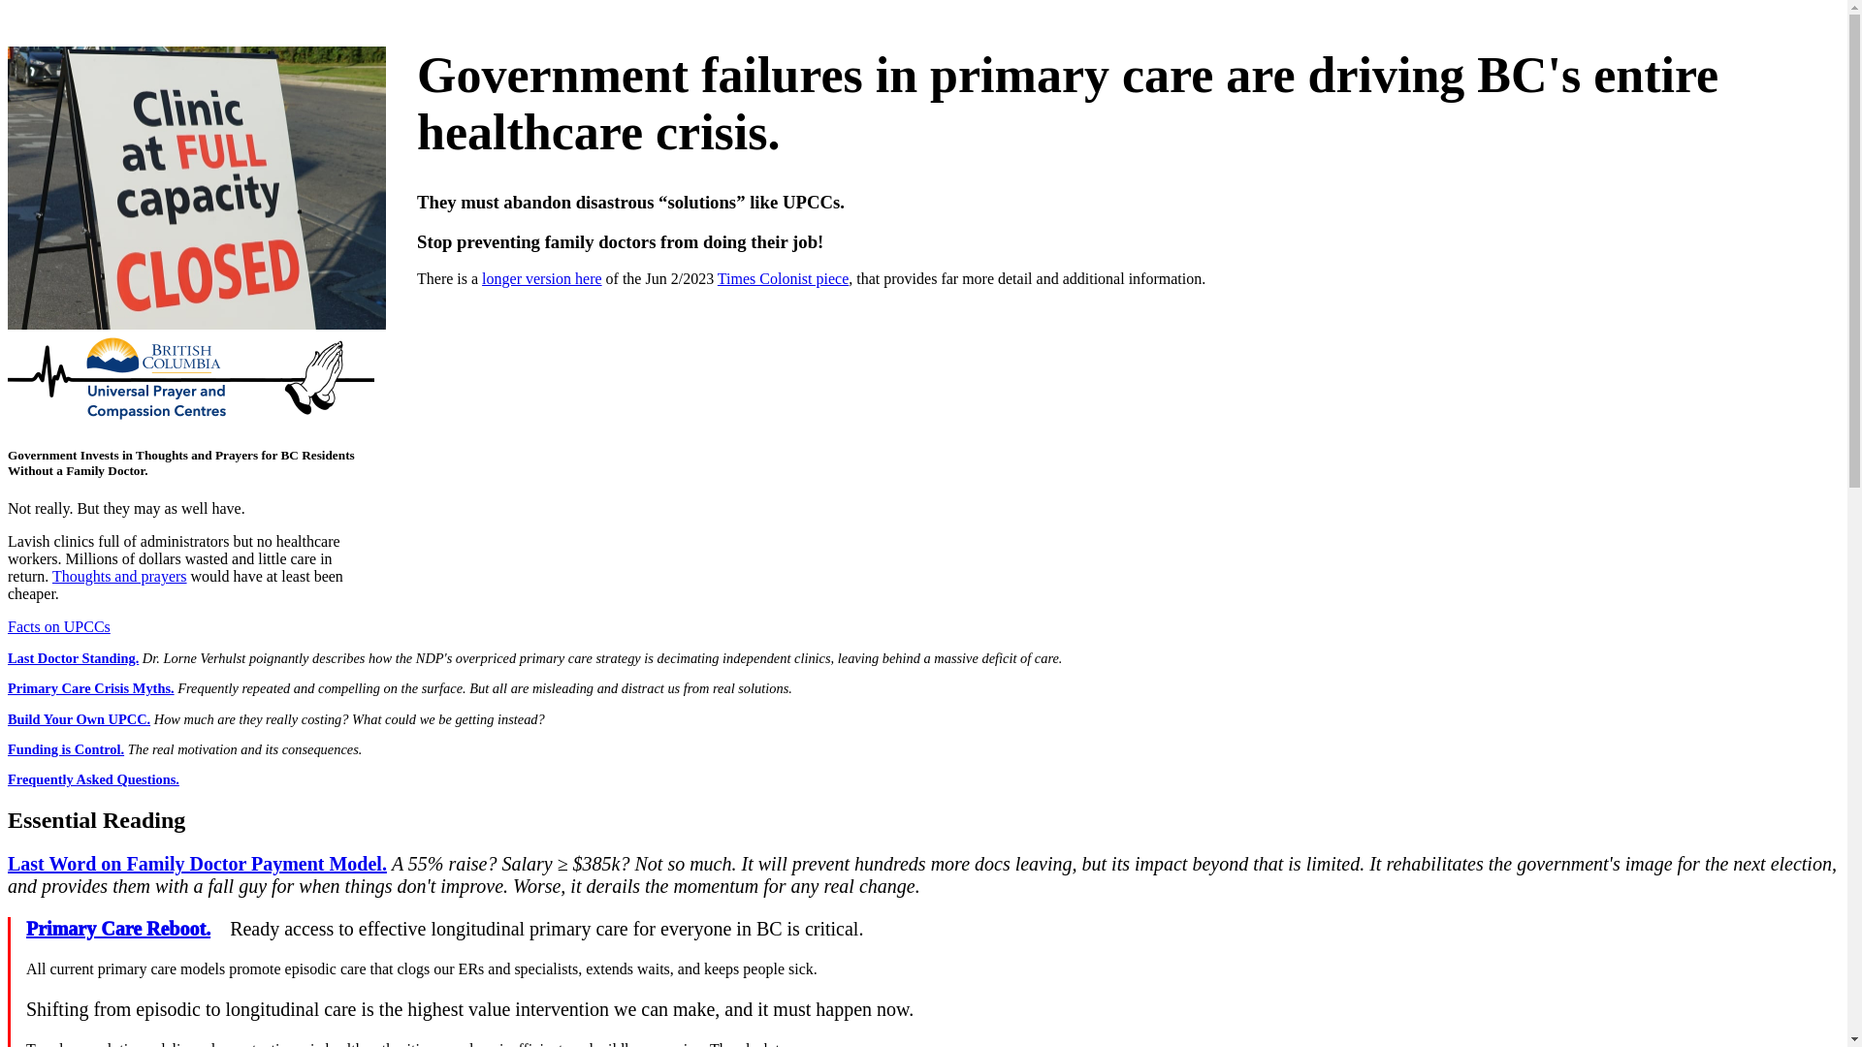 The image size is (1862, 1047). I want to click on Frequently Asked Questions., so click(93, 779).